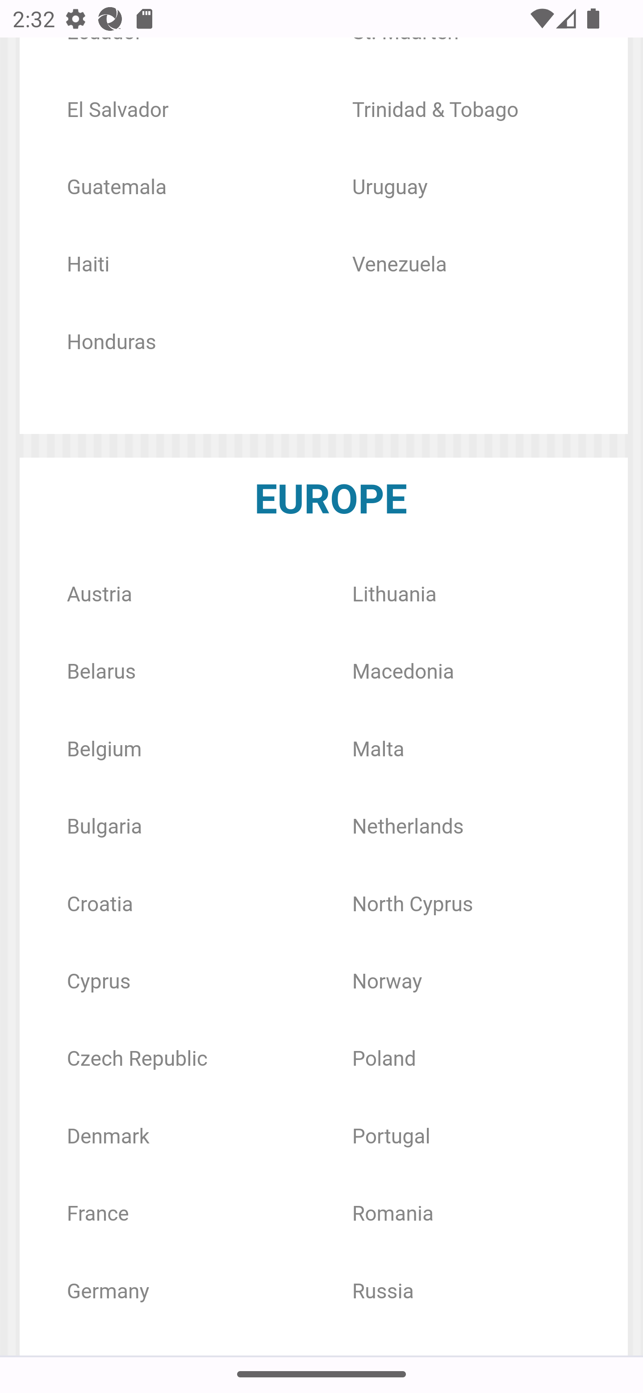  I want to click on Cyprus, so click(98, 982).